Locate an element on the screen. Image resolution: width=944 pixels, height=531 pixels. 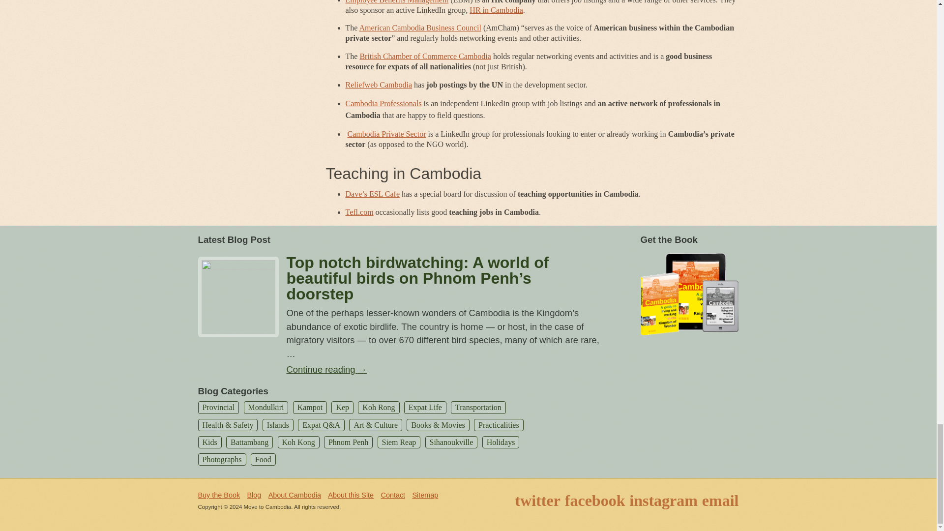
Sign up to receive Move to Cambodia updates by email! is located at coordinates (721, 501).